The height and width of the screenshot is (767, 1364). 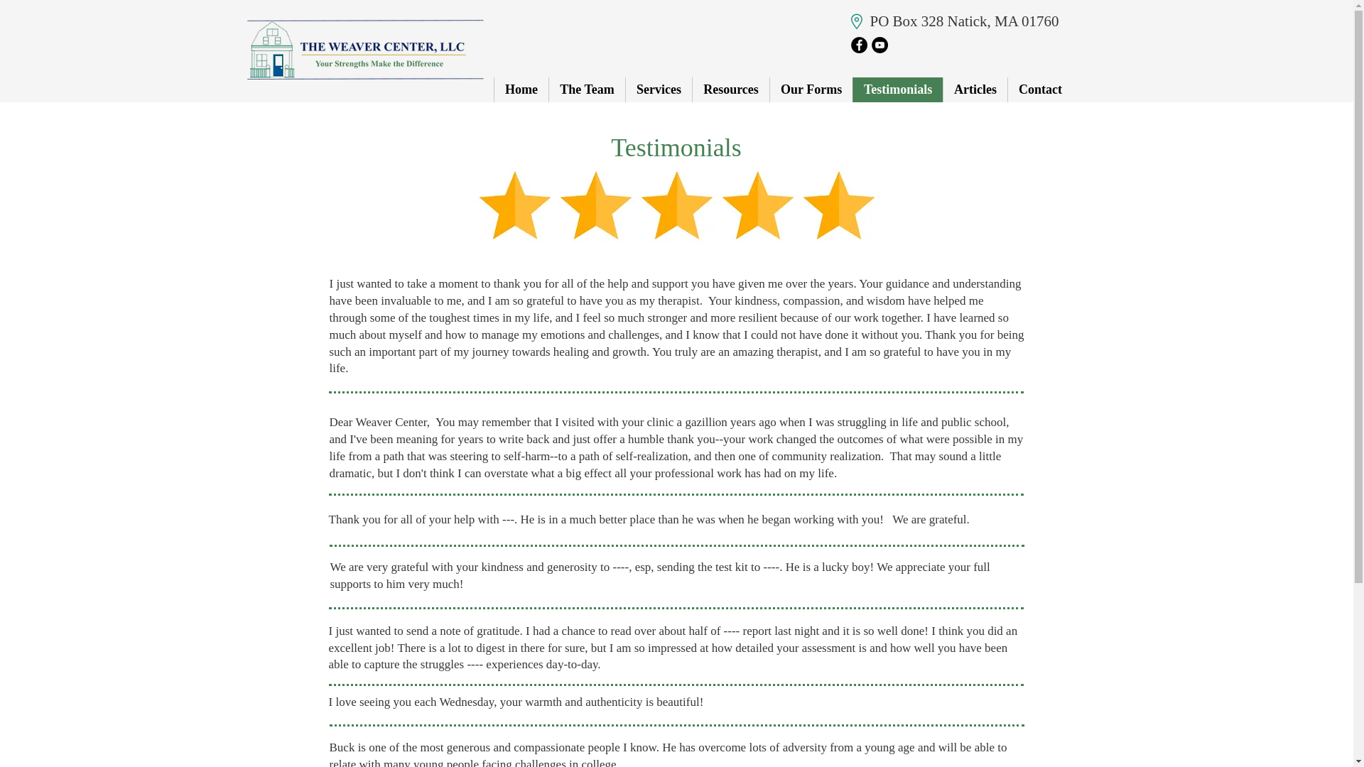 What do you see at coordinates (1040, 89) in the screenshot?
I see `Contact` at bounding box center [1040, 89].